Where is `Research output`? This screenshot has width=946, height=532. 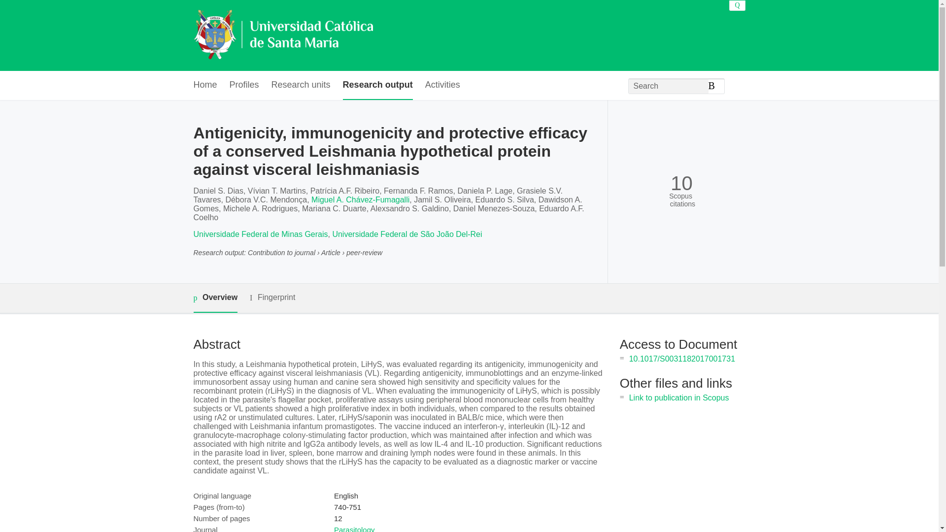
Research output is located at coordinates (377, 85).